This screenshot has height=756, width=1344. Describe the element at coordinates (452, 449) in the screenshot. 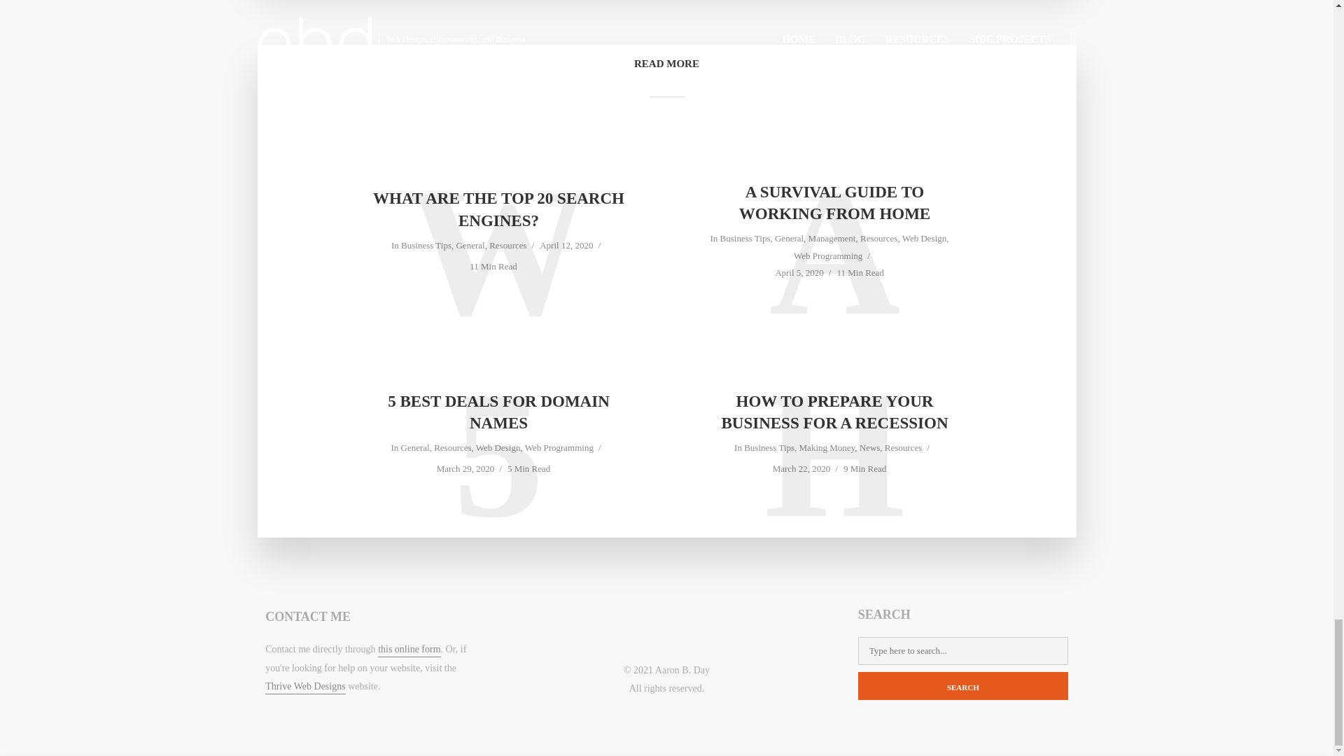

I see `Resources` at that location.